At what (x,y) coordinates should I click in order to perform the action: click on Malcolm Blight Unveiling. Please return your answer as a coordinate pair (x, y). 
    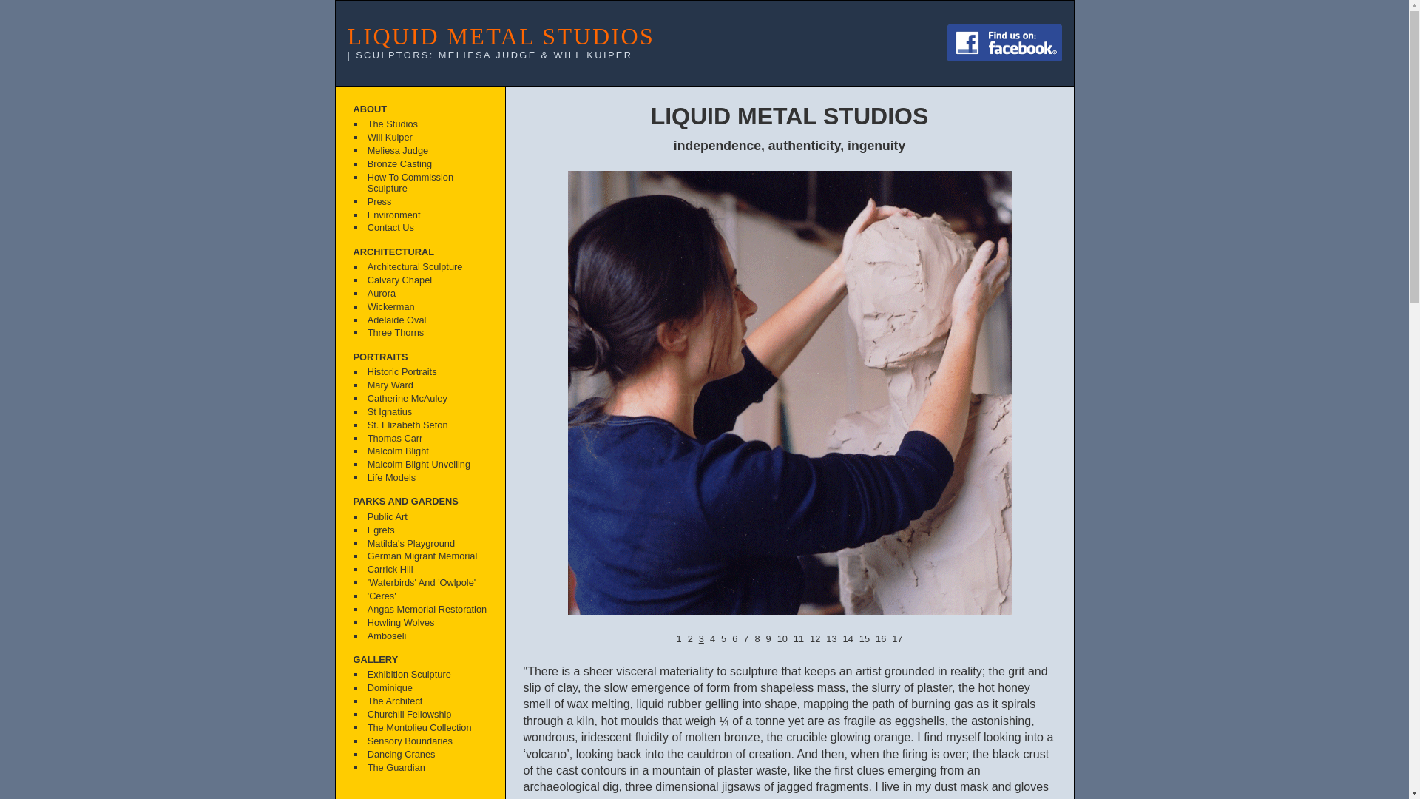
    Looking at the image, I should click on (426, 465).